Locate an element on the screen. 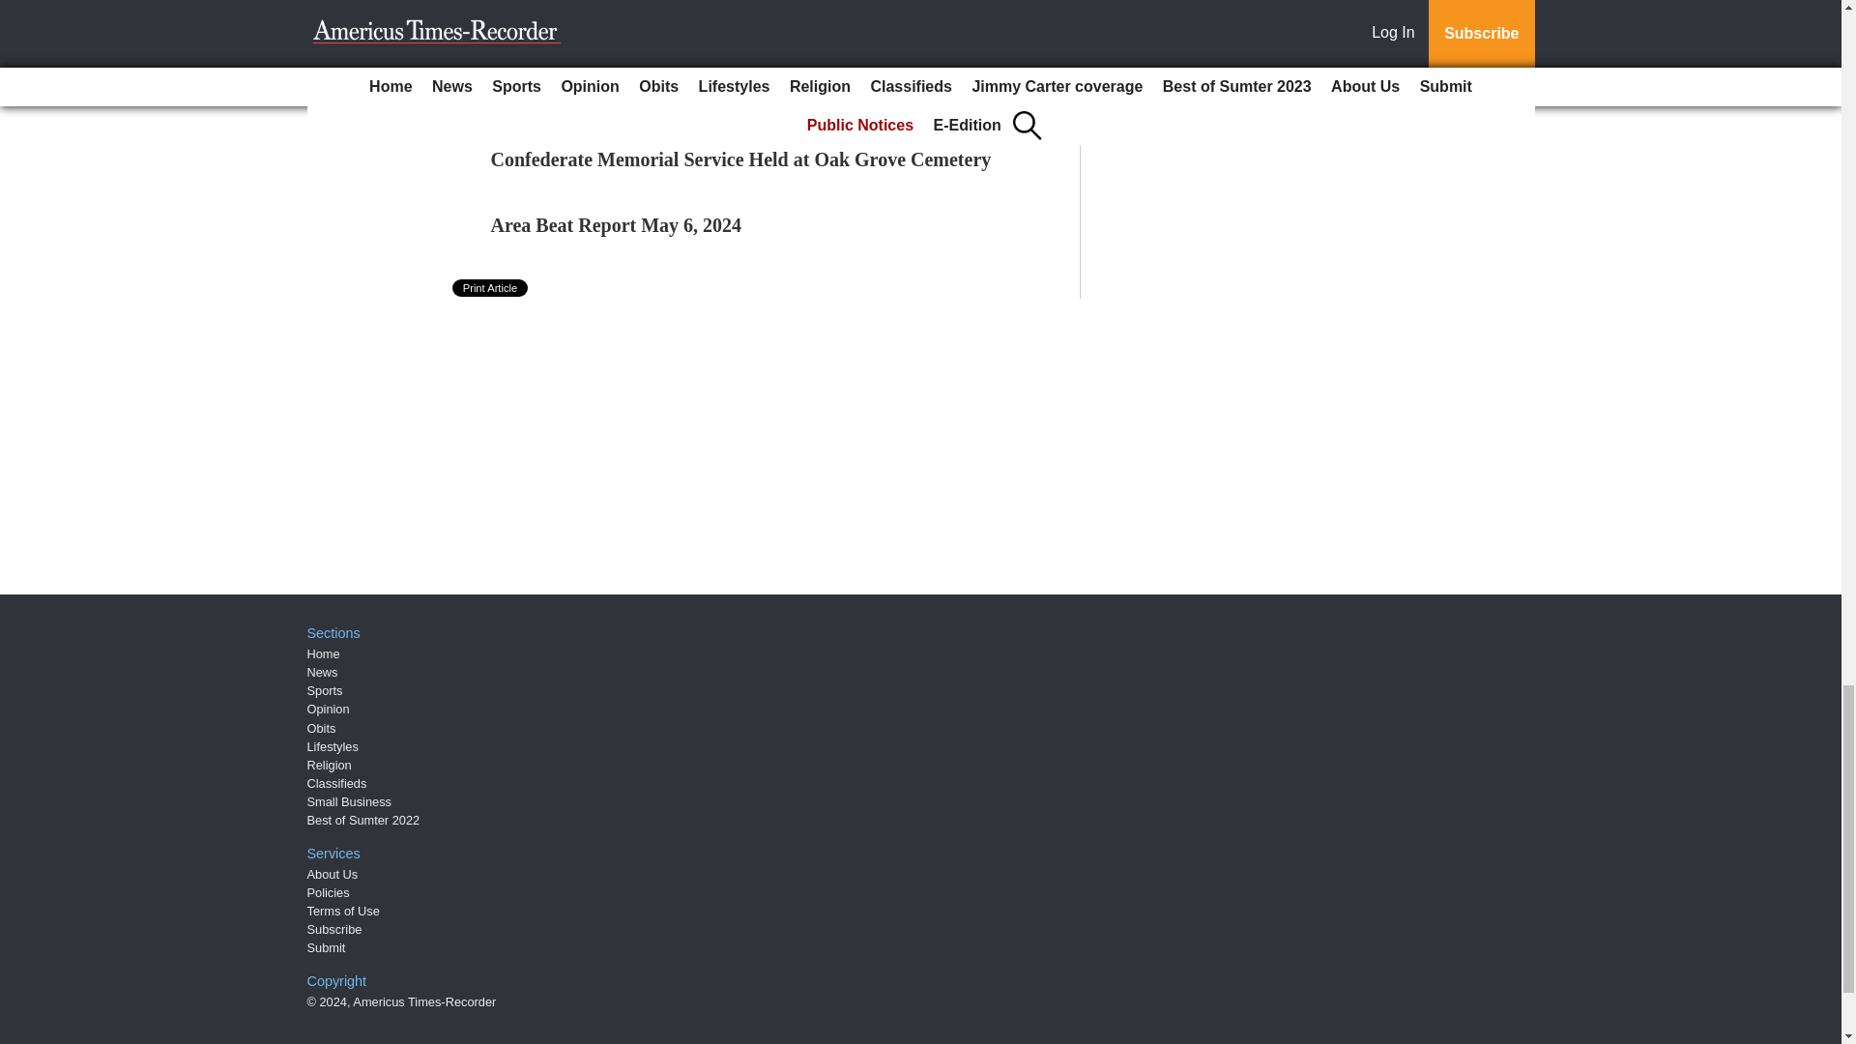  Home is located at coordinates (323, 653).